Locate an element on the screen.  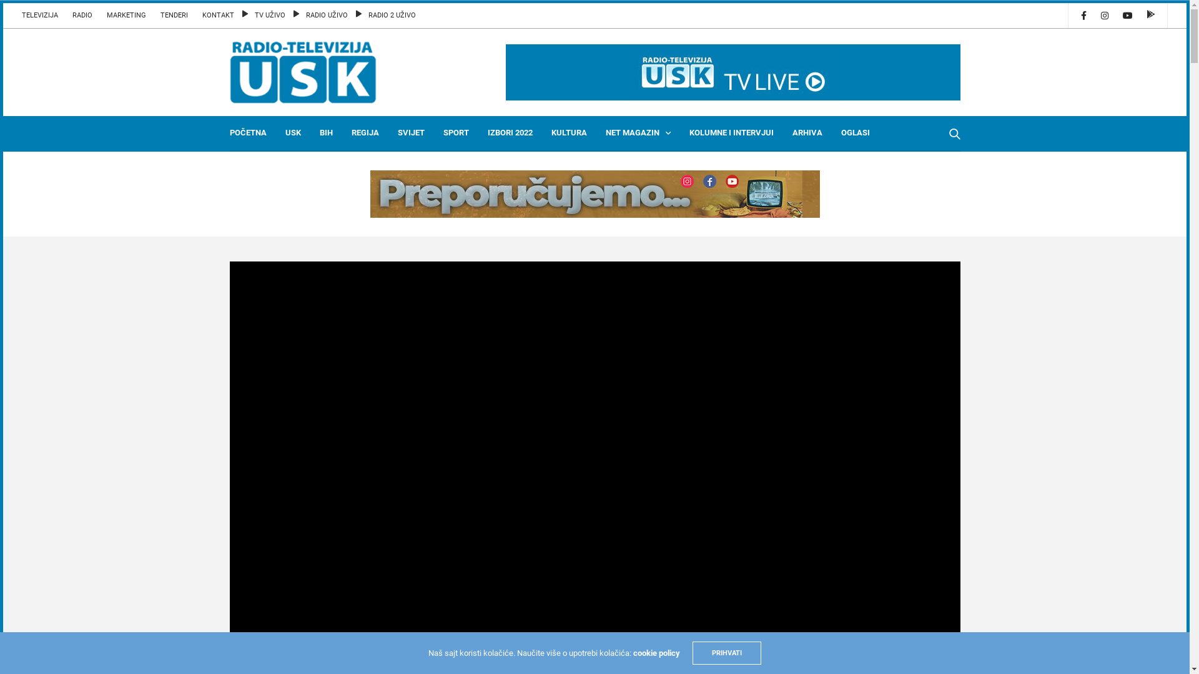
USK is located at coordinates (292, 134).